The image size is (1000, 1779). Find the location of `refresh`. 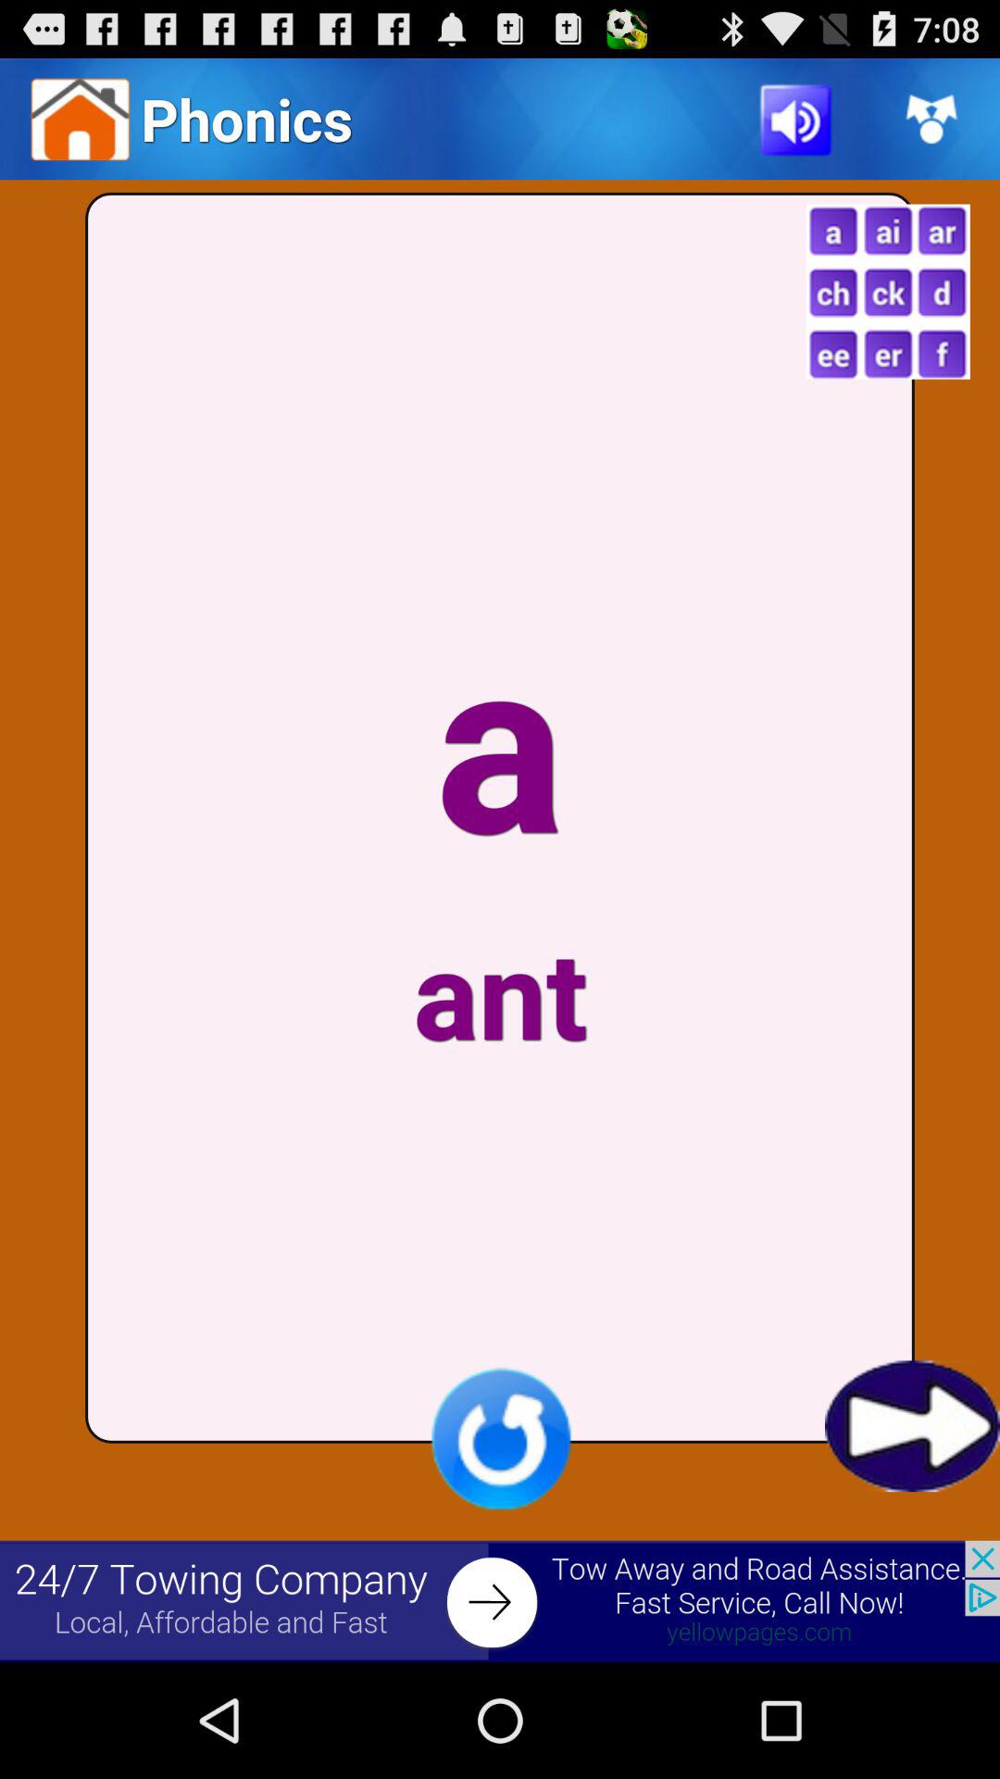

refresh is located at coordinates (500, 1438).